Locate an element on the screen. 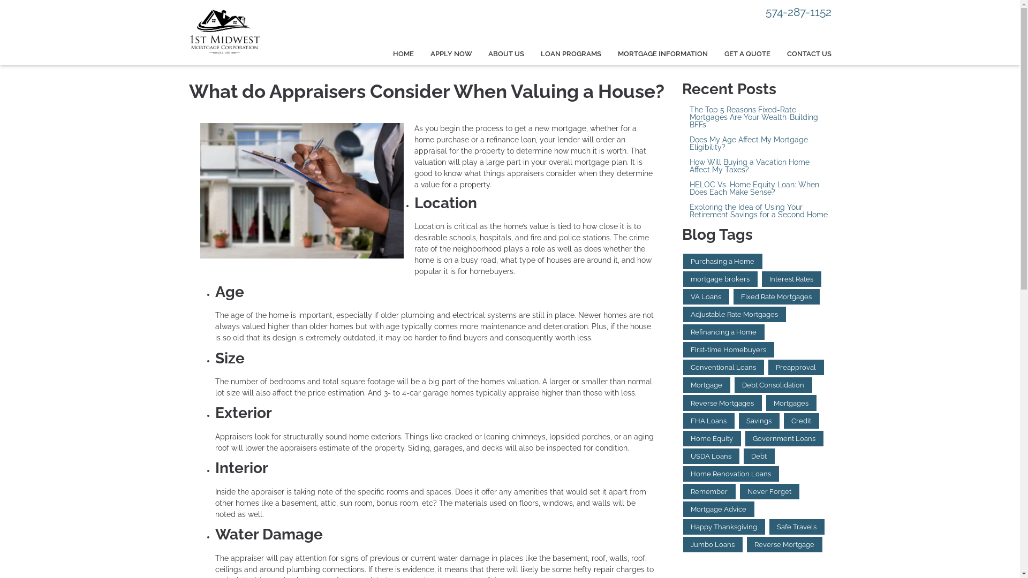  Mortgages is located at coordinates (791, 402).